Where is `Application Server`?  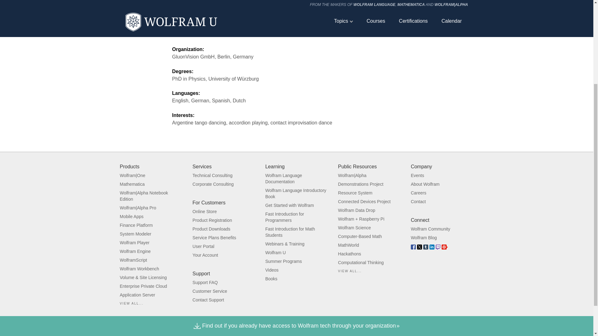 Application Server is located at coordinates (137, 295).